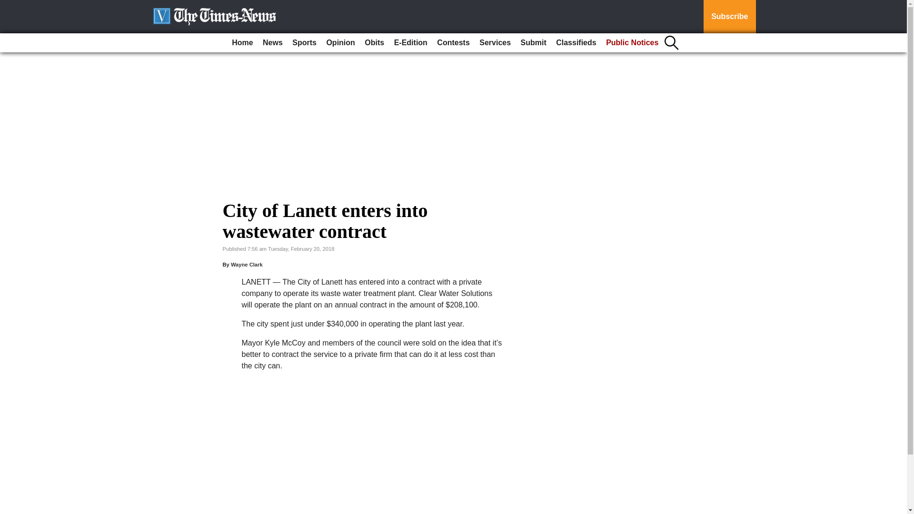  Describe the element at coordinates (533, 43) in the screenshot. I see `Submit` at that location.